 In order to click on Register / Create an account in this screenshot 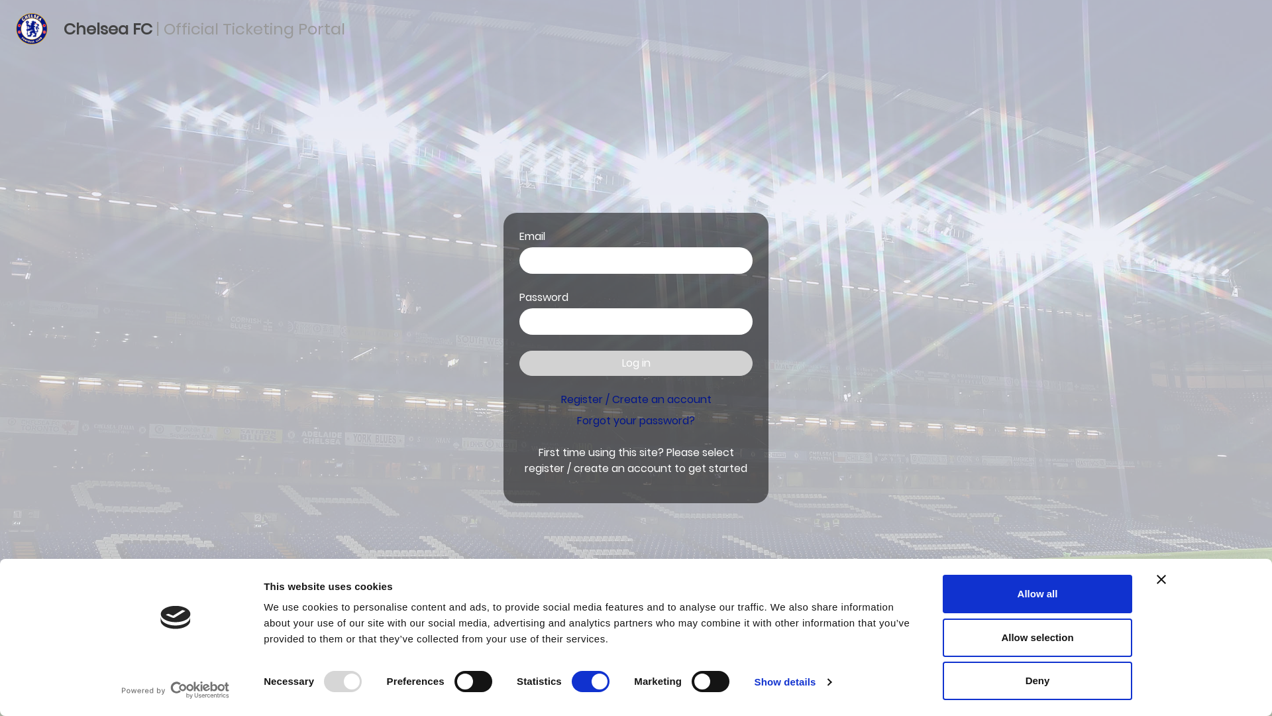, I will do `click(636, 399)`.